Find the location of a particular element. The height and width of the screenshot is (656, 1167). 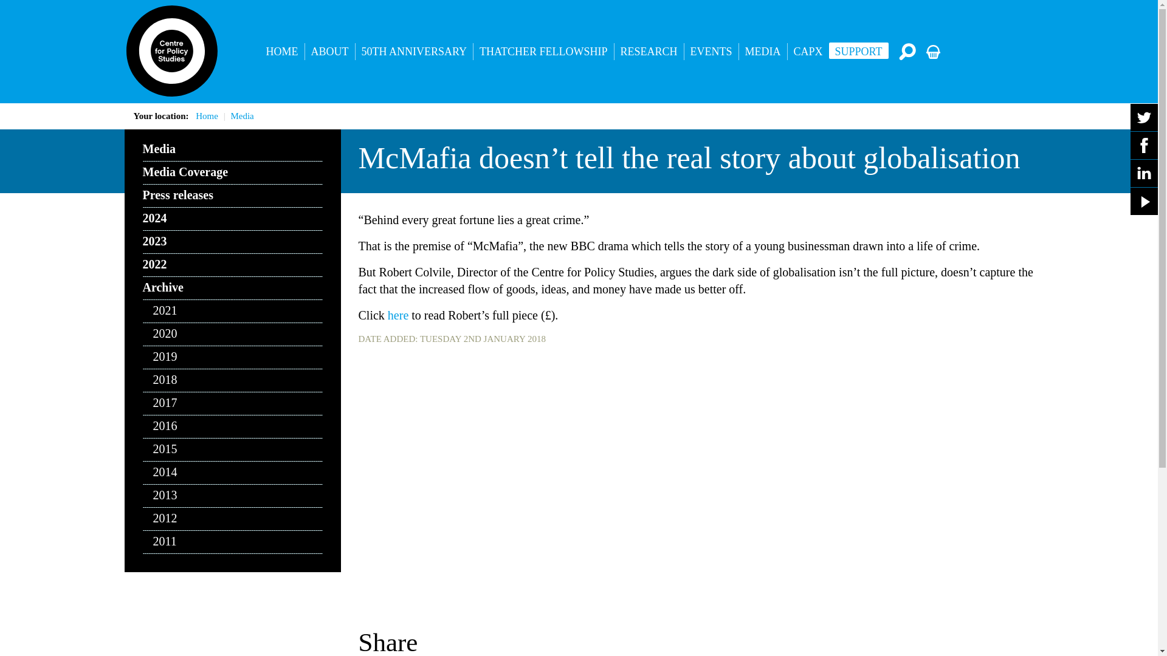

50TH ANNIVERSARY is located at coordinates (413, 52).